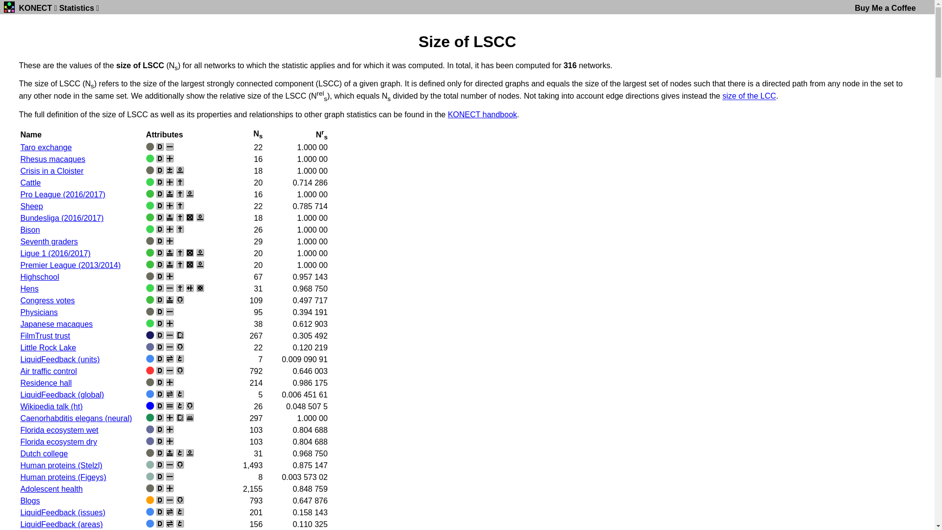  I want to click on Edges may have weight zero, so click(200, 253).